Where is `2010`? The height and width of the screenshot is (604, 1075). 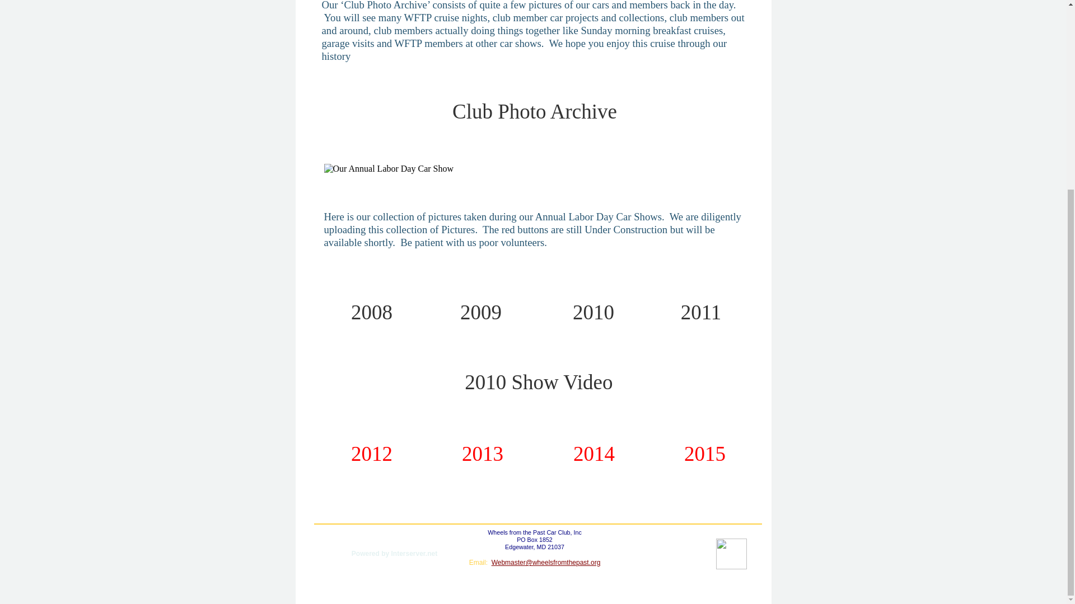 2010 is located at coordinates (593, 312).